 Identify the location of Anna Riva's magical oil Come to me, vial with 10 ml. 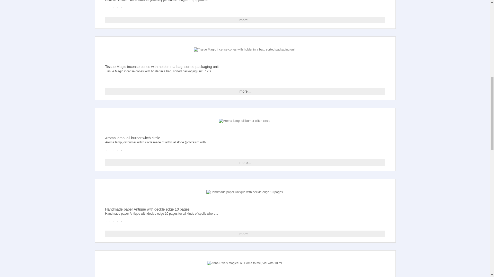
(244, 263).